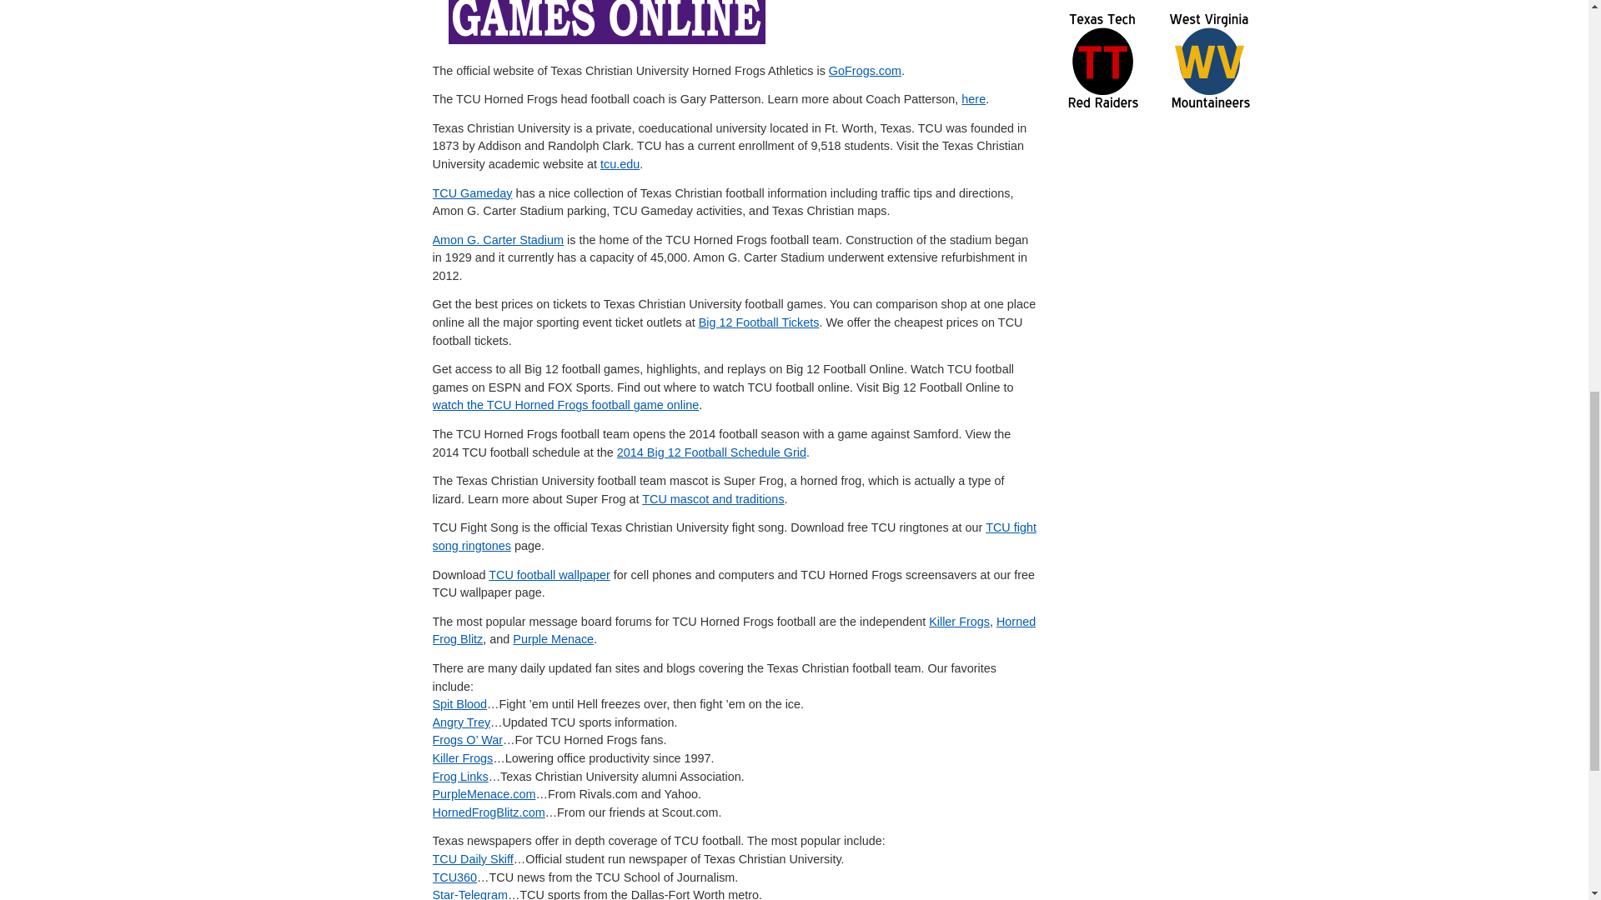 Image resolution: width=1601 pixels, height=900 pixels. Describe the element at coordinates (472, 192) in the screenshot. I see `TCU Gameday` at that location.